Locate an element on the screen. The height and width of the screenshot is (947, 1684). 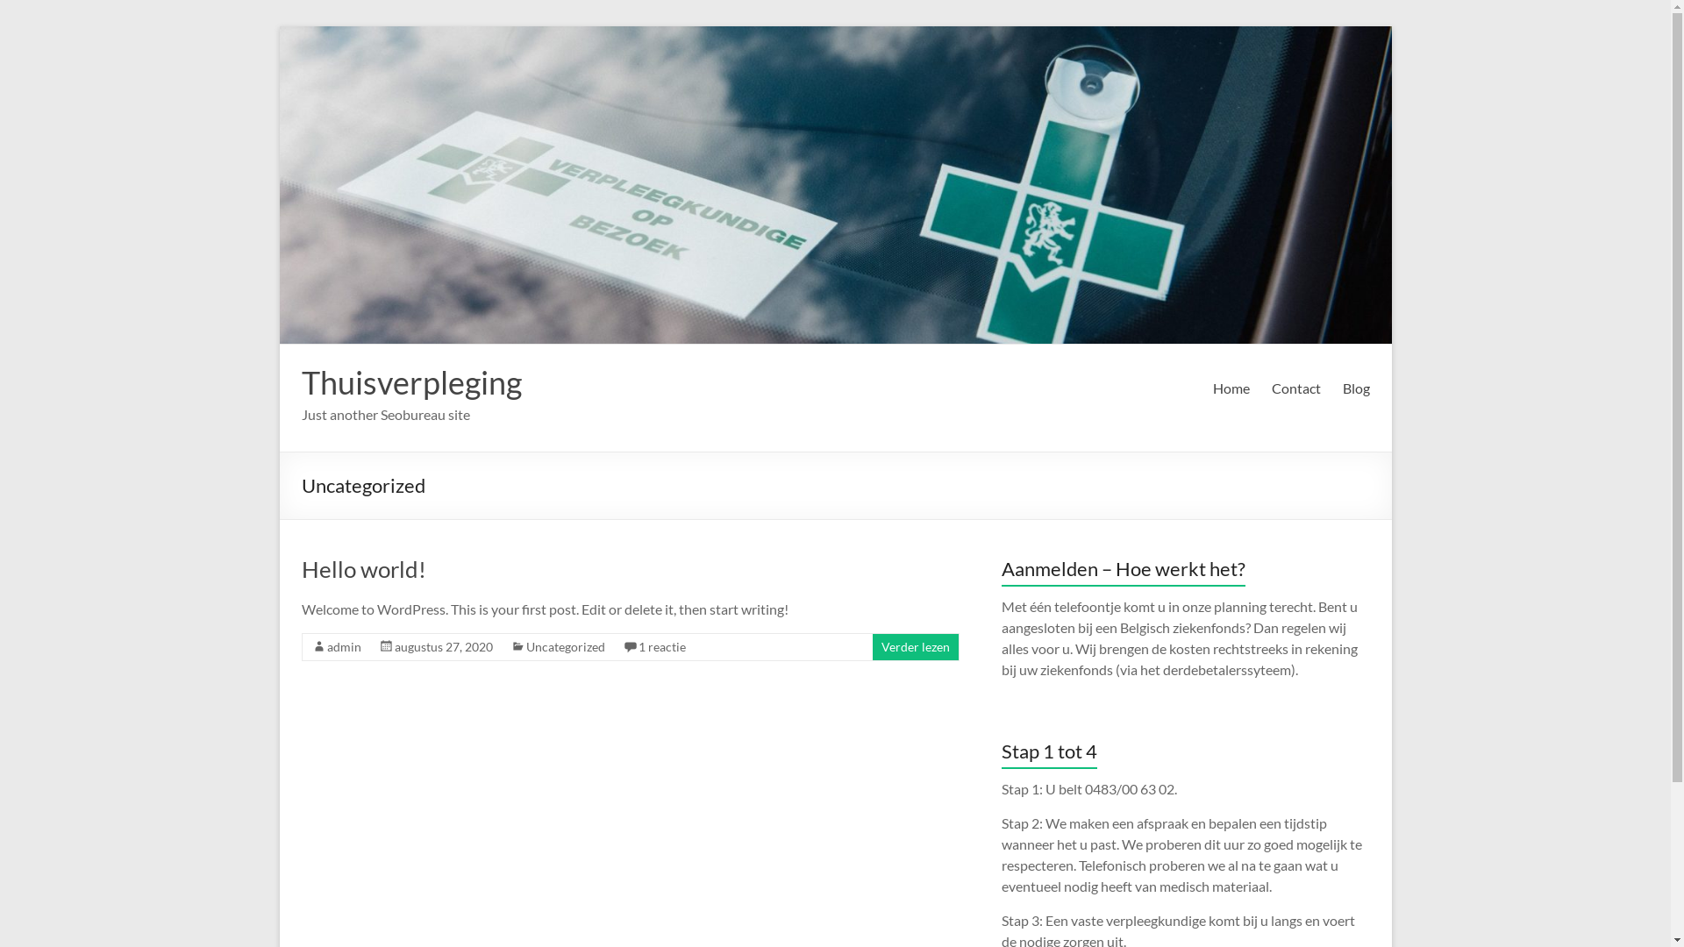
augustus 27, 2020 is located at coordinates (444, 647).